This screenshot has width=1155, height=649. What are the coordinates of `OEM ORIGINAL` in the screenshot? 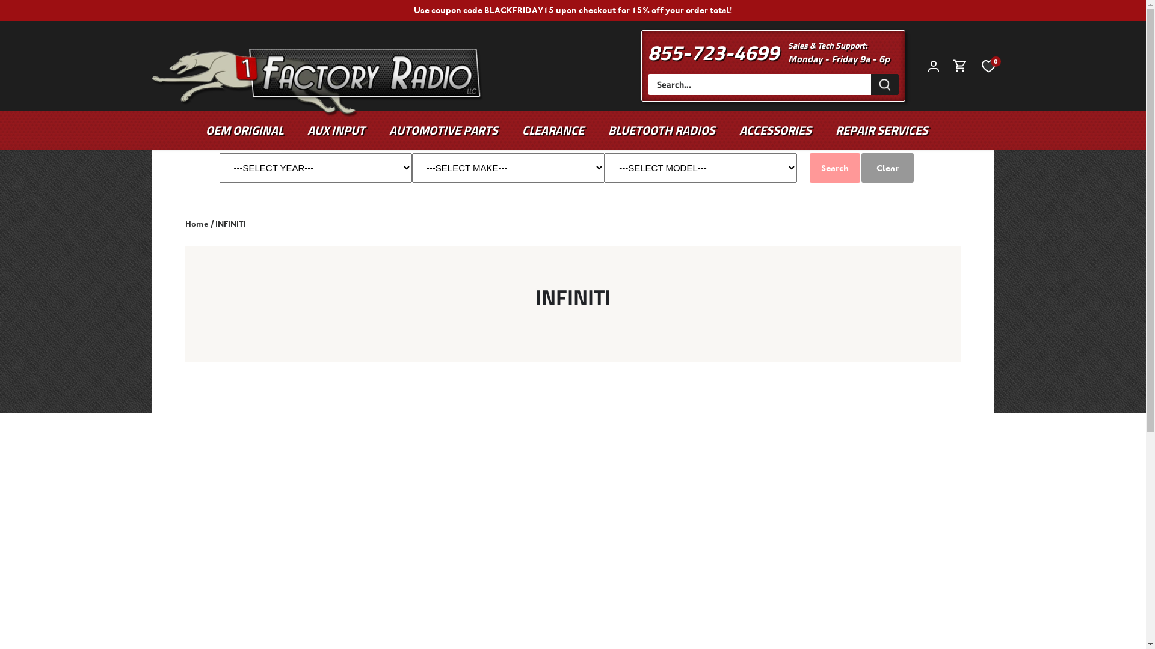 It's located at (250, 130).